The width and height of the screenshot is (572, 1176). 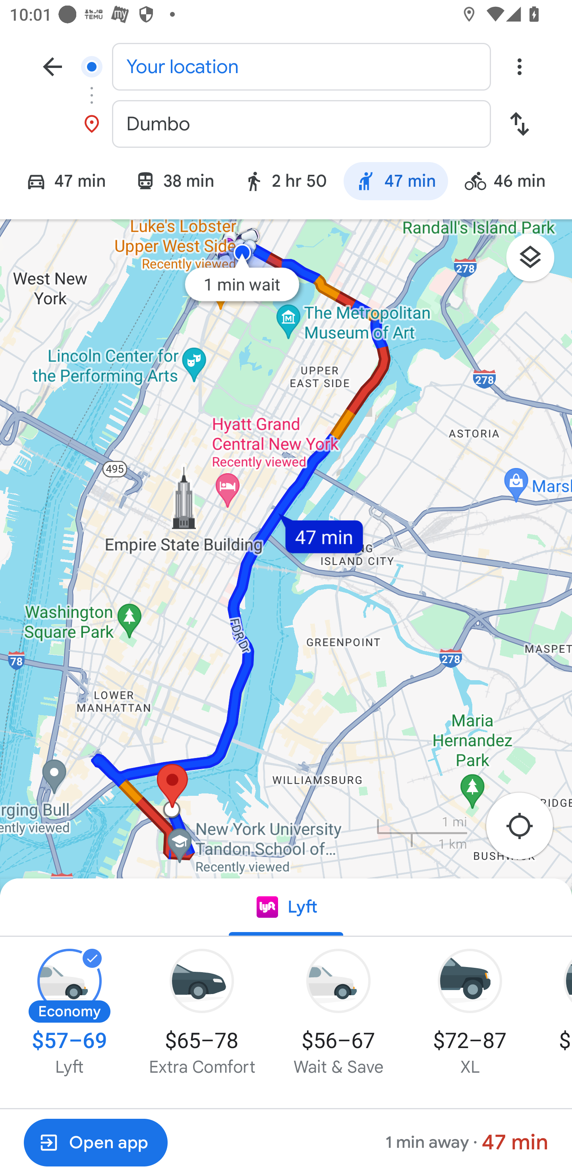 What do you see at coordinates (174, 183) in the screenshot?
I see `Transit mode: 38 min 38 min` at bounding box center [174, 183].